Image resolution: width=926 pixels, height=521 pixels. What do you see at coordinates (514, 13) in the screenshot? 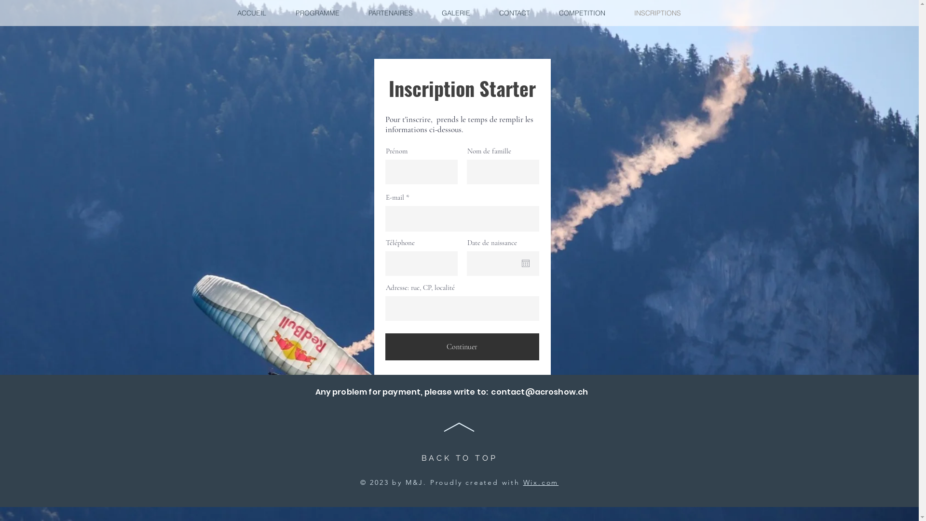
I see `CONTACT` at bounding box center [514, 13].